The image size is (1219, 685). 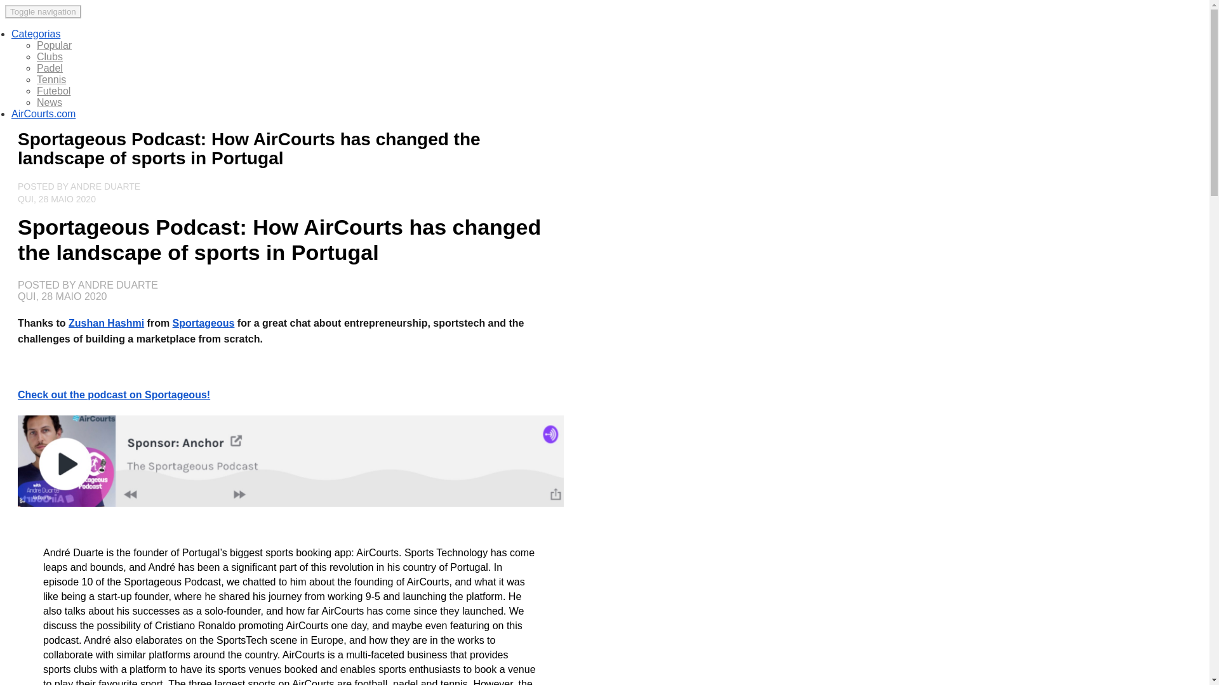 What do you see at coordinates (49, 104) in the screenshot?
I see `News` at bounding box center [49, 104].